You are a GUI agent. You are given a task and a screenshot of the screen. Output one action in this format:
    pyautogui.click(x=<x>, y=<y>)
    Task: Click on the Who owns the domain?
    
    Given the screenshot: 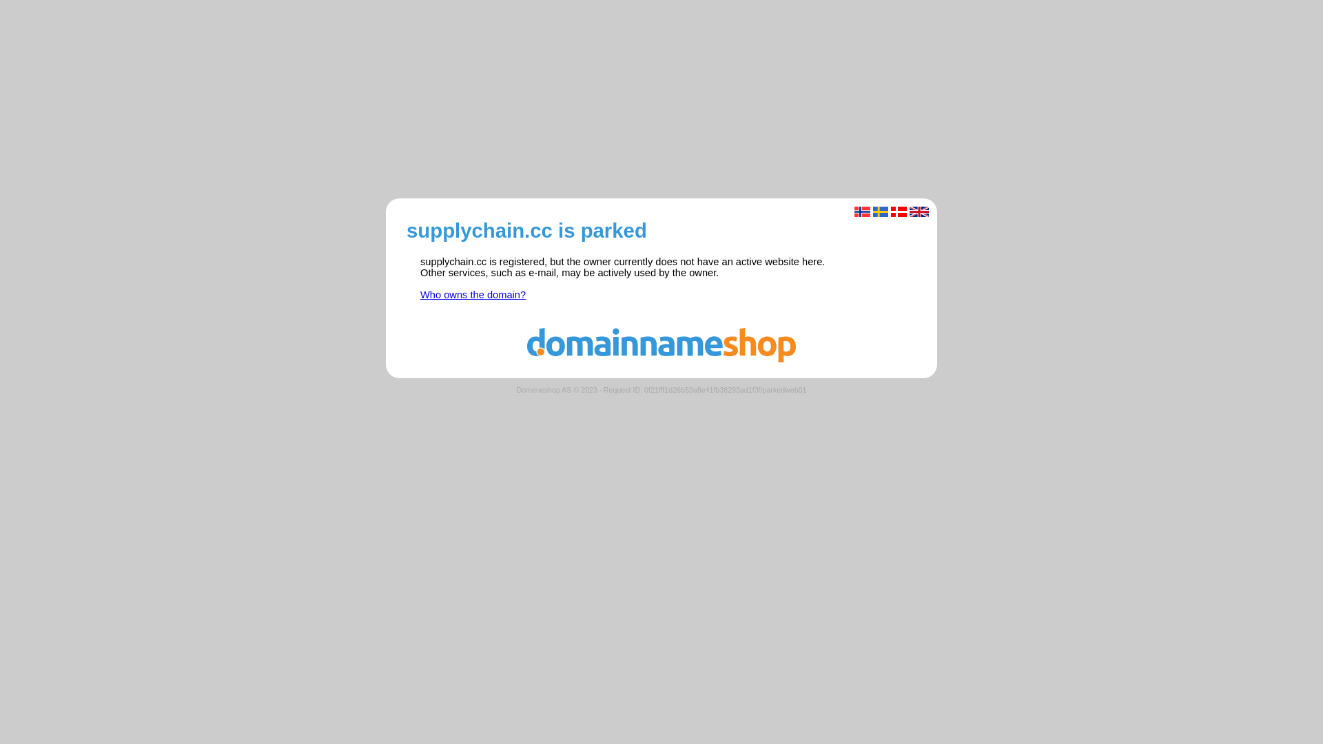 What is the action you would take?
    pyautogui.click(x=473, y=295)
    